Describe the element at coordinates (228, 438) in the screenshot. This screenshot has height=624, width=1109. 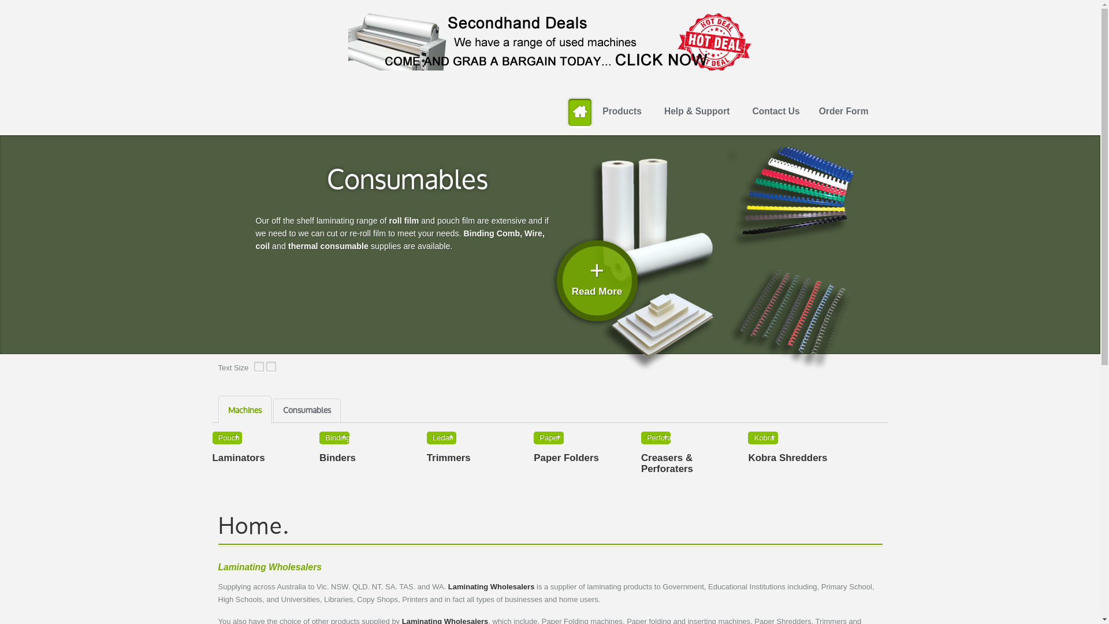
I see `Roll, Cello, Cold film, Pouch laminators
+` at that location.